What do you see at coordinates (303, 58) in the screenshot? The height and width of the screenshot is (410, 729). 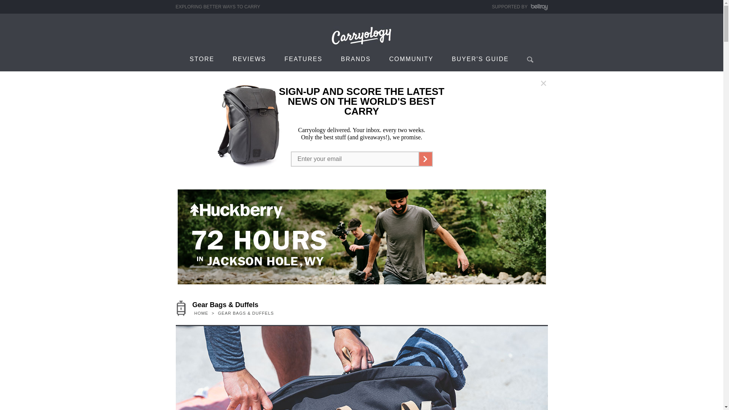 I see `FEATURES` at bounding box center [303, 58].